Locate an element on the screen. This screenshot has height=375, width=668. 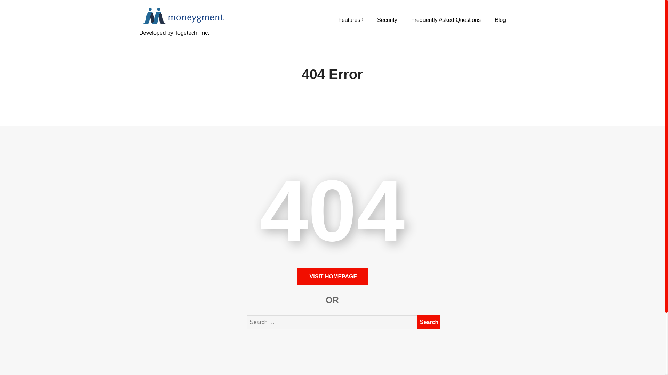
Features is located at coordinates (351, 20).